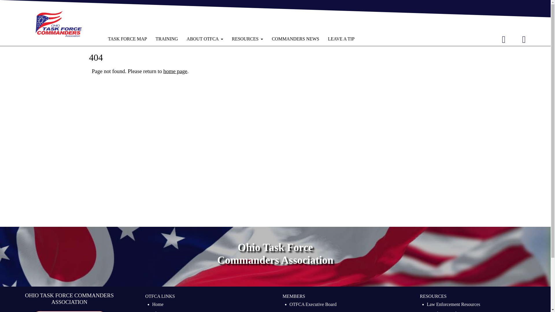 This screenshot has height=312, width=555. Describe the element at coordinates (175, 71) in the screenshot. I see `home page` at that location.